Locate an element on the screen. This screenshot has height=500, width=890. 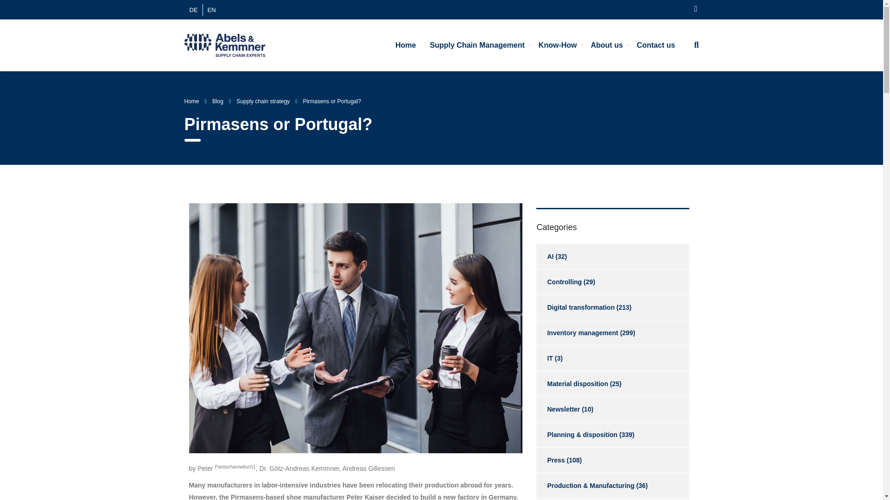
Home is located at coordinates (405, 45).